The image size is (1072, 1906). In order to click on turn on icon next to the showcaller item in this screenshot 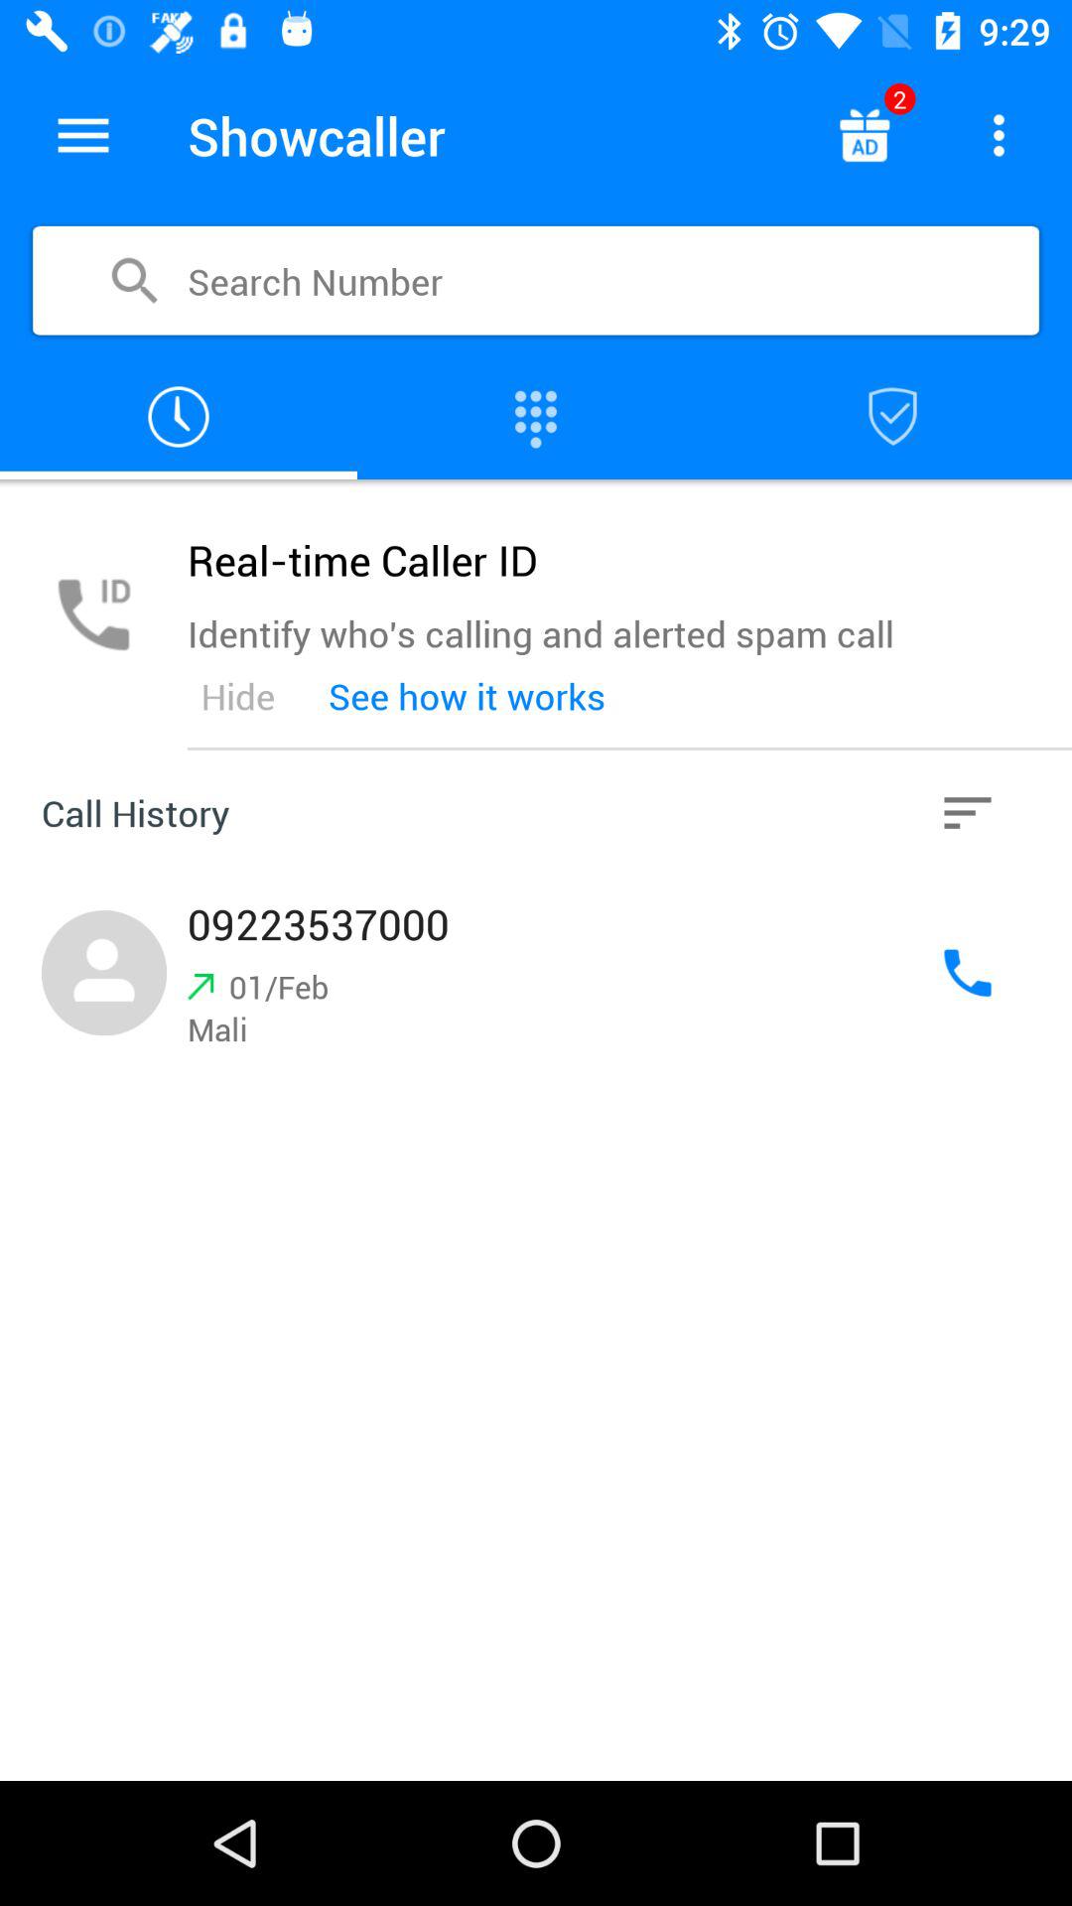, I will do `click(864, 135)`.